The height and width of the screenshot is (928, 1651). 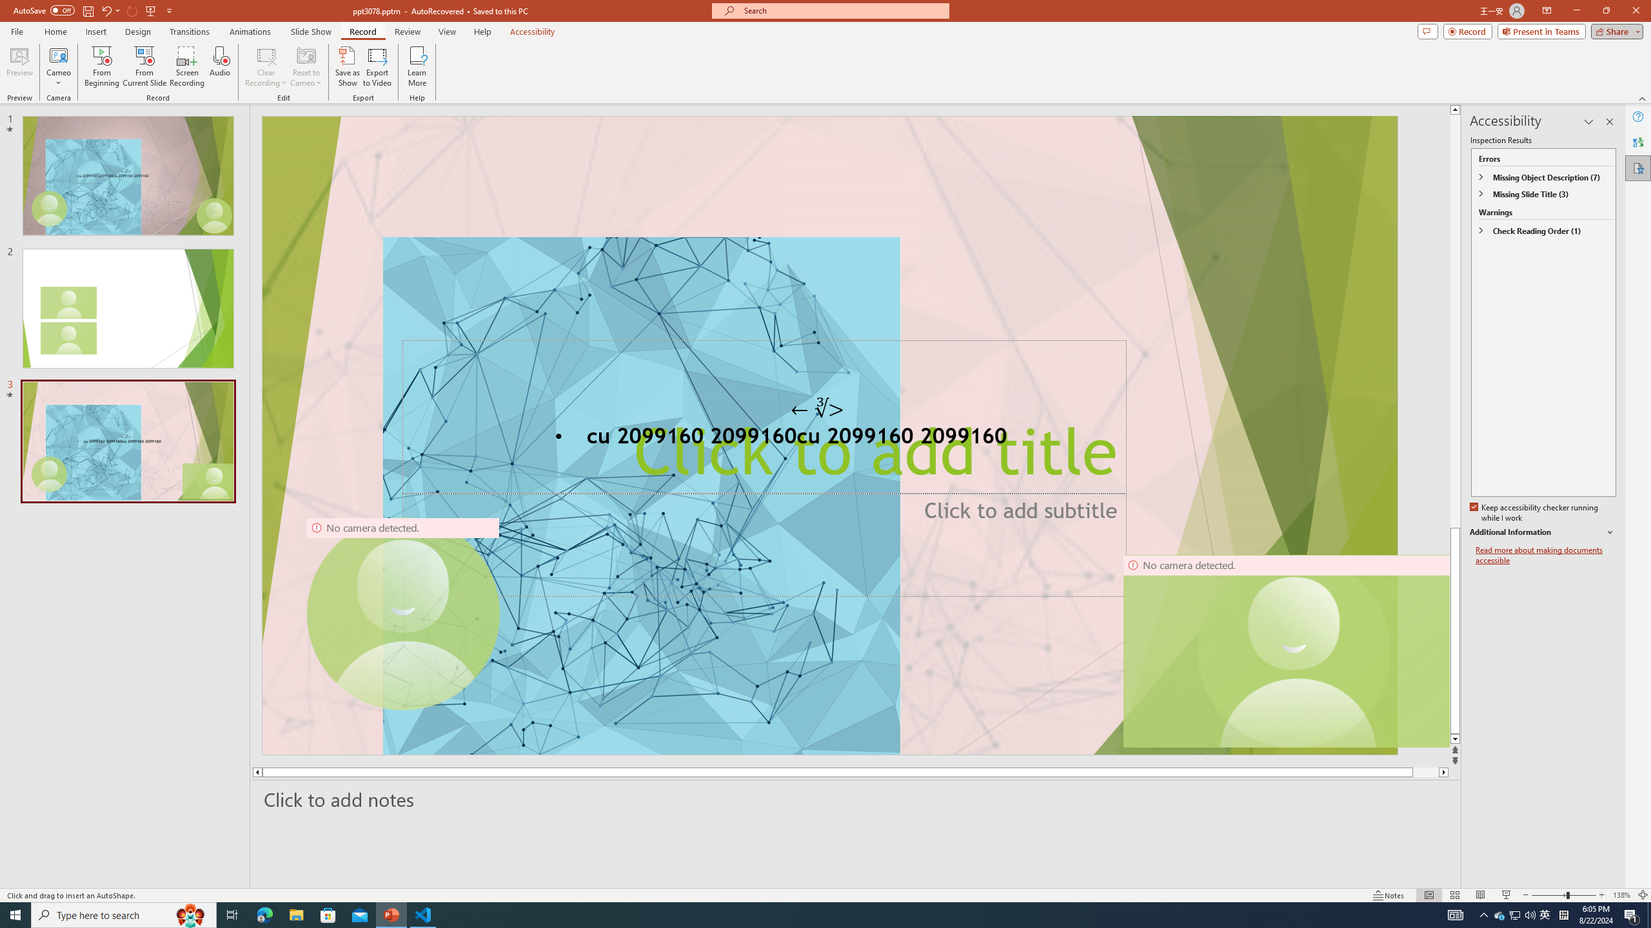 I want to click on Additional Information, so click(x=1543, y=532).